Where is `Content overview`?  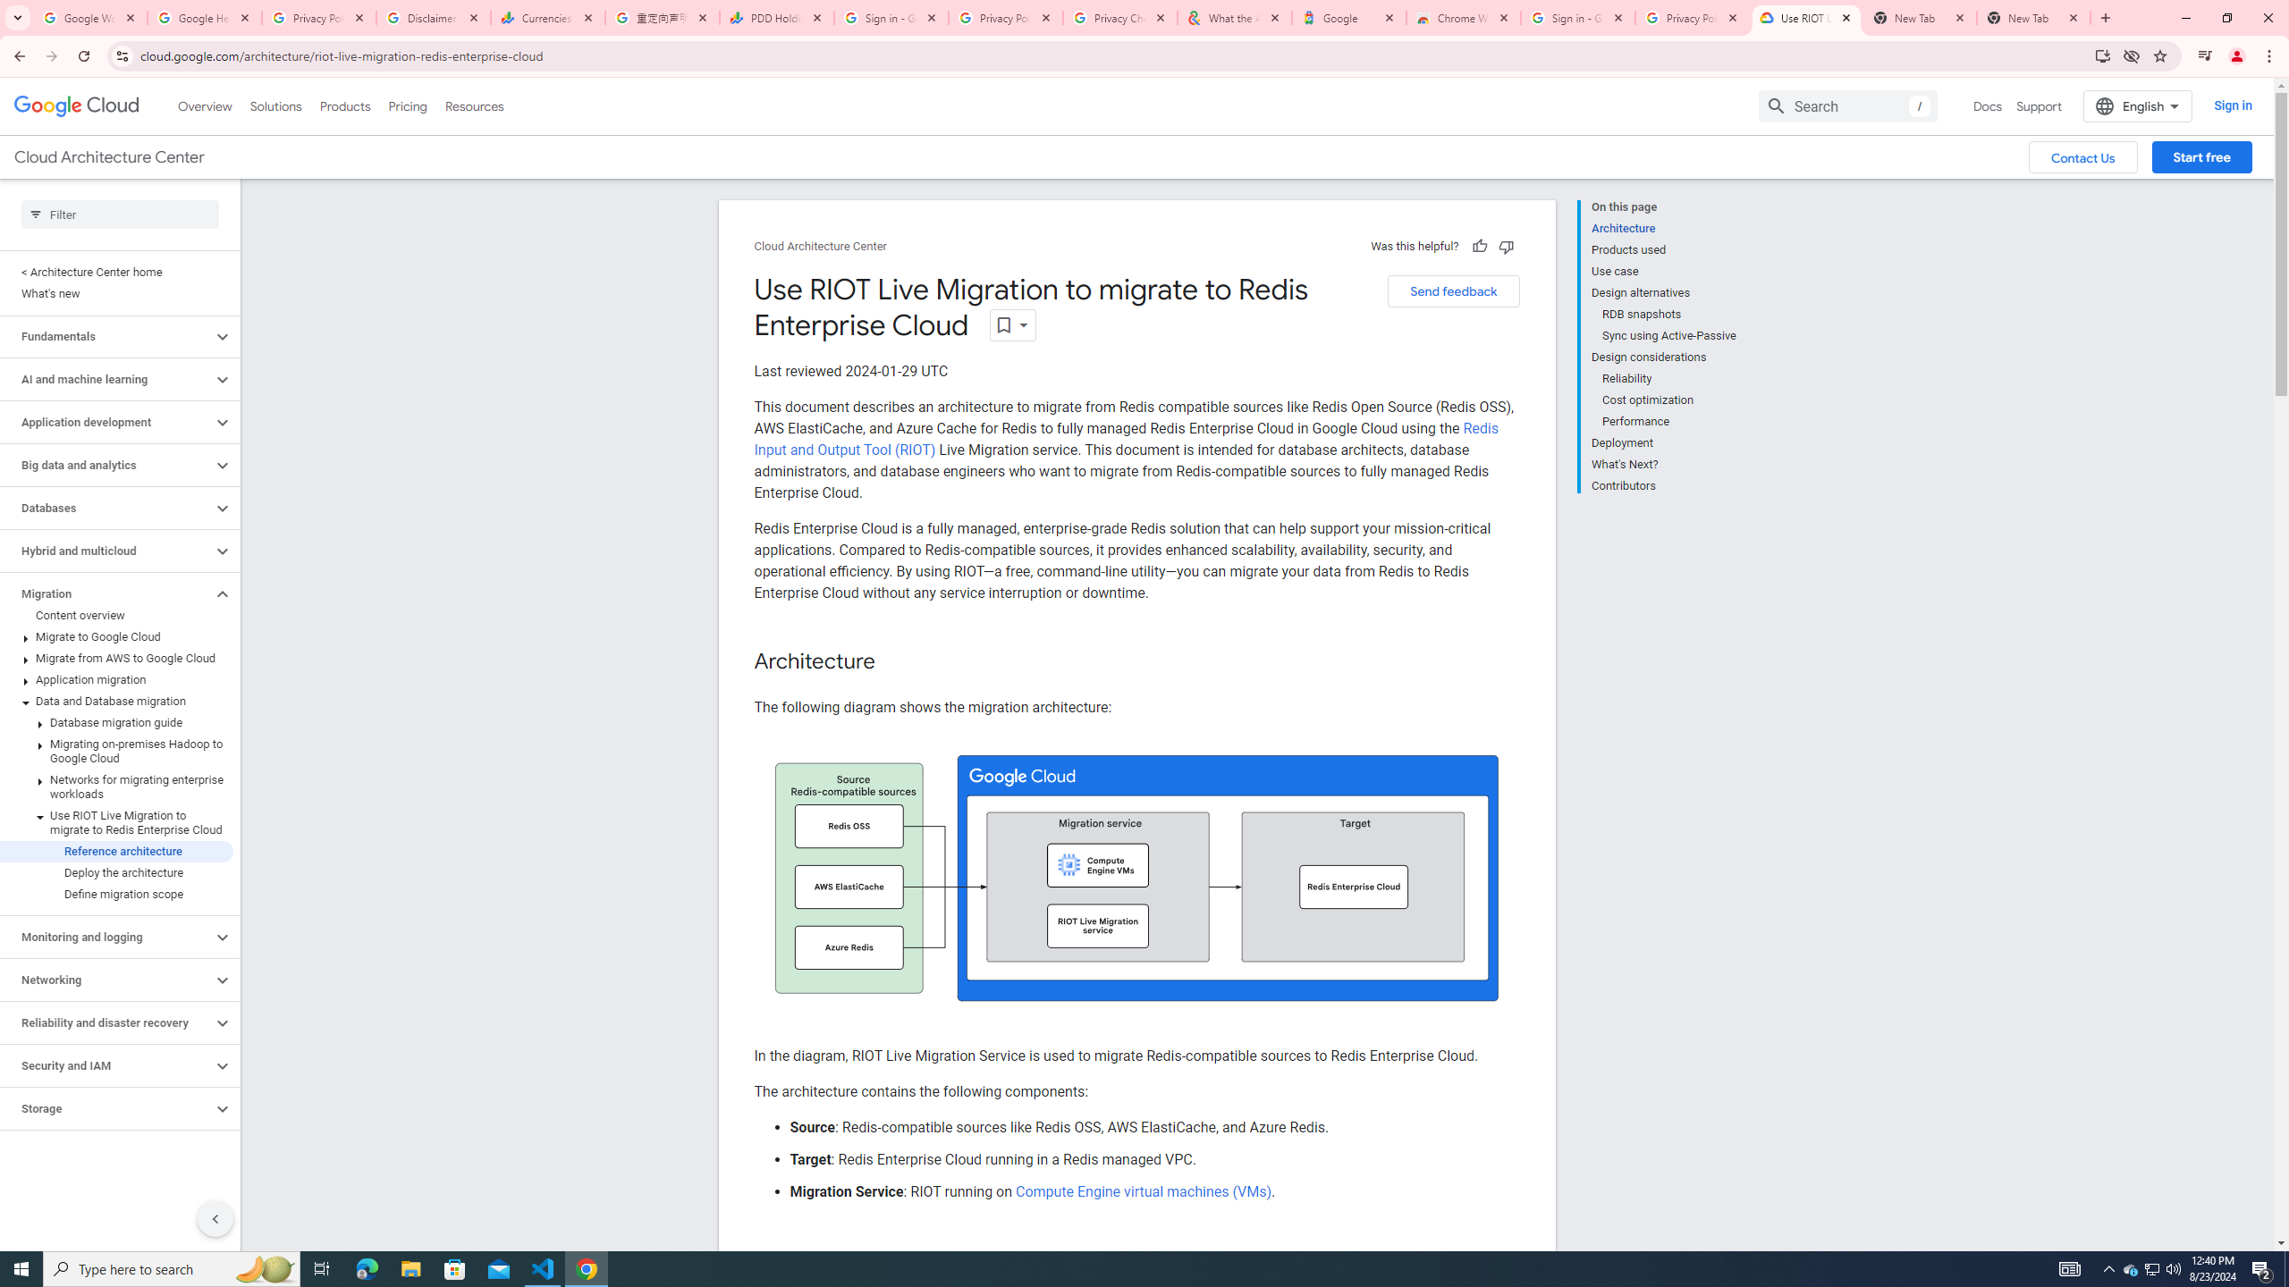 Content overview is located at coordinates (116, 615).